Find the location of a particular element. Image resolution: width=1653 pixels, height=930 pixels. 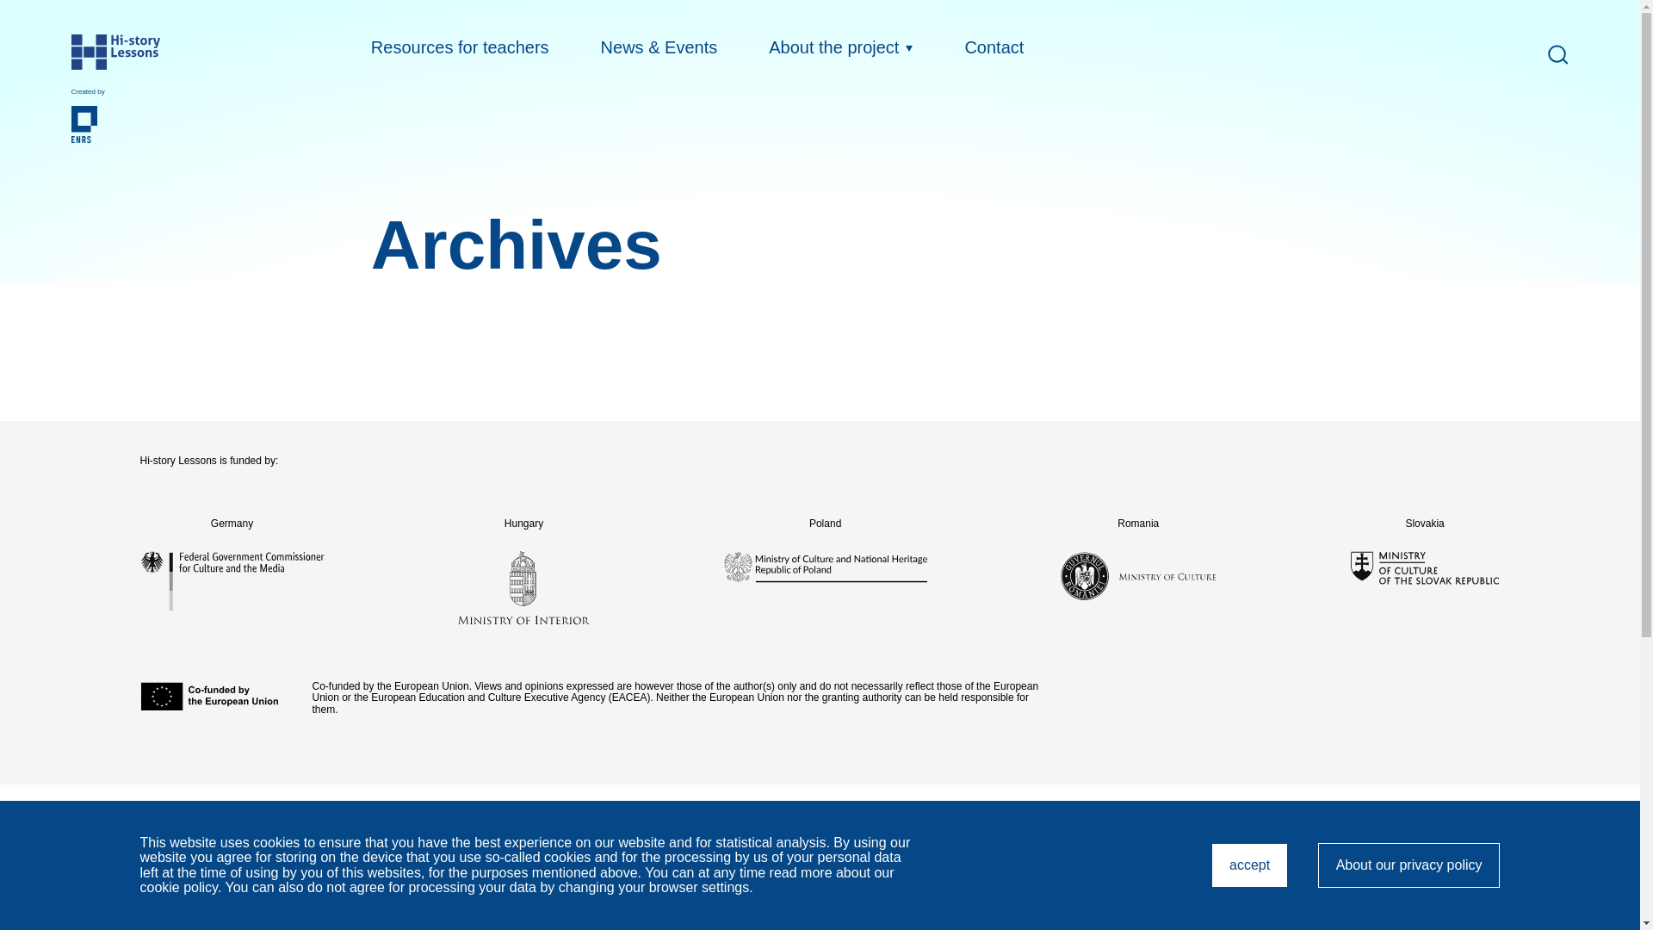

About the project is located at coordinates (840, 46).